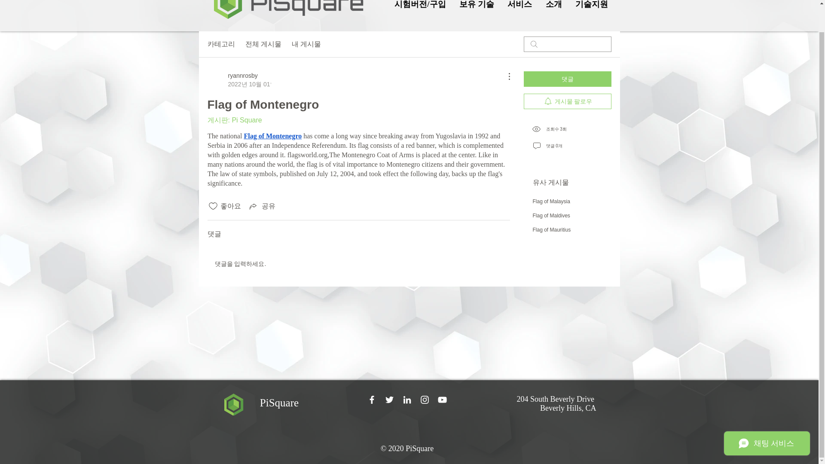 The image size is (825, 464). Describe the element at coordinates (272, 136) in the screenshot. I see `Flag of Montenegro` at that location.